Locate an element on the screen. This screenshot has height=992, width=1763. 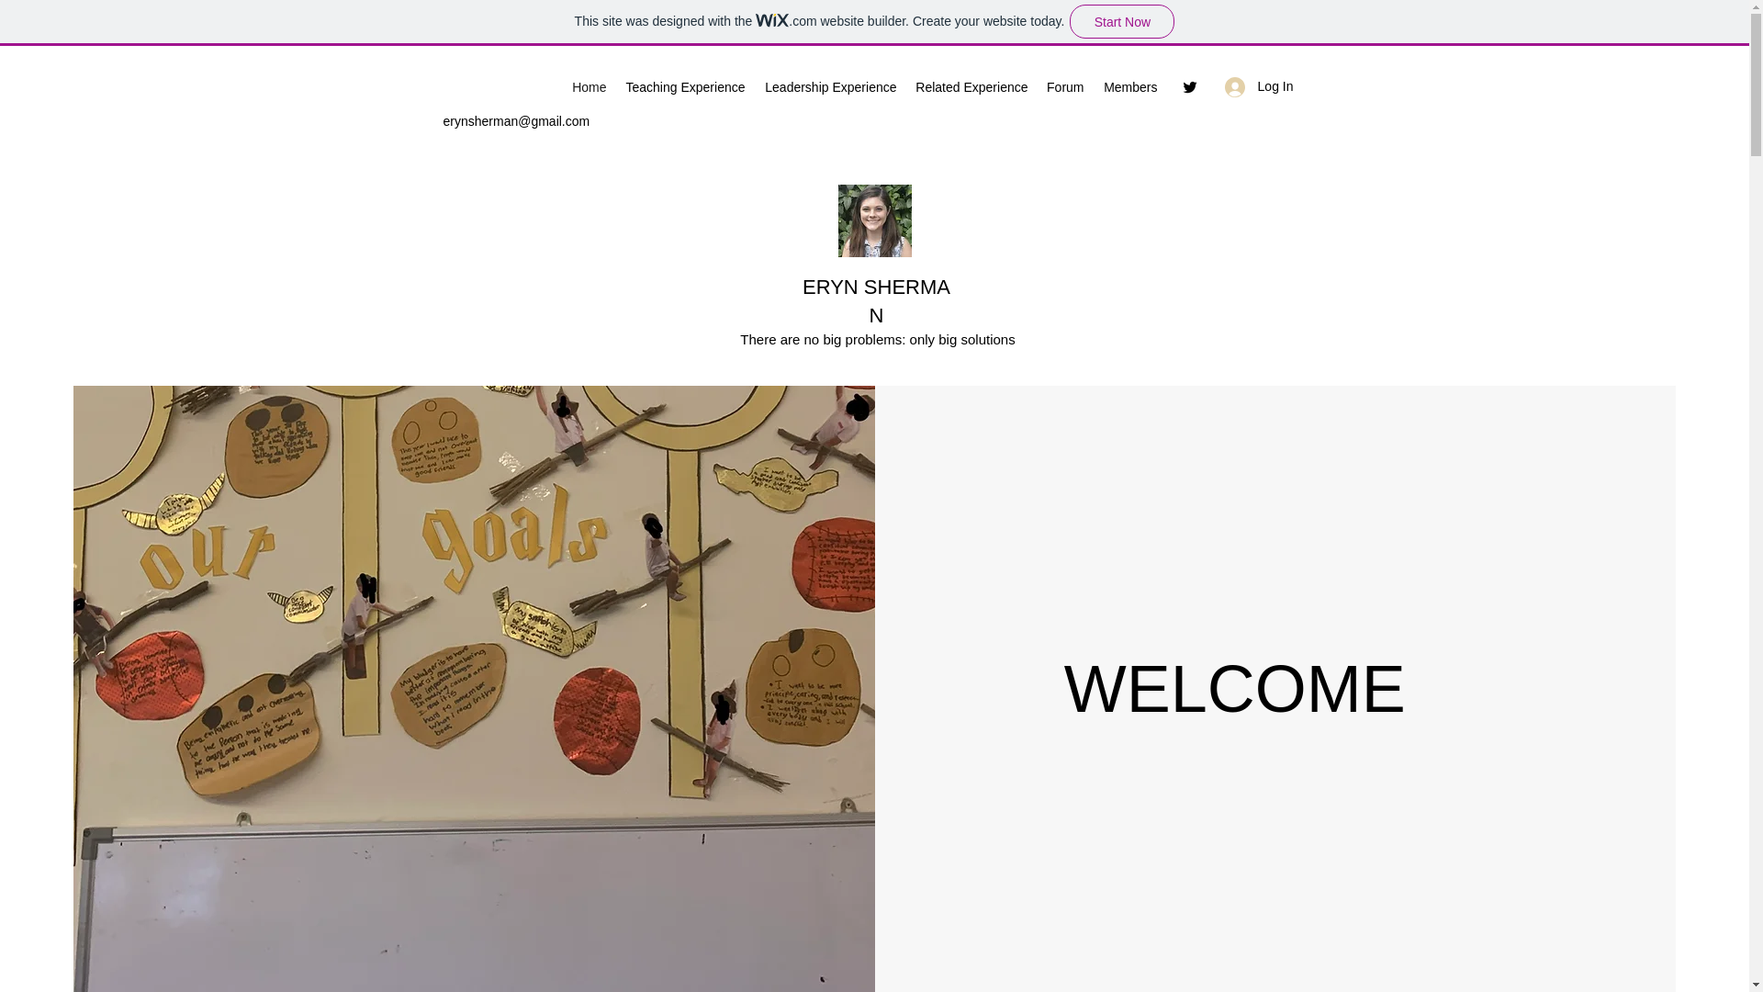
Teaching Experience is located at coordinates (685, 86).